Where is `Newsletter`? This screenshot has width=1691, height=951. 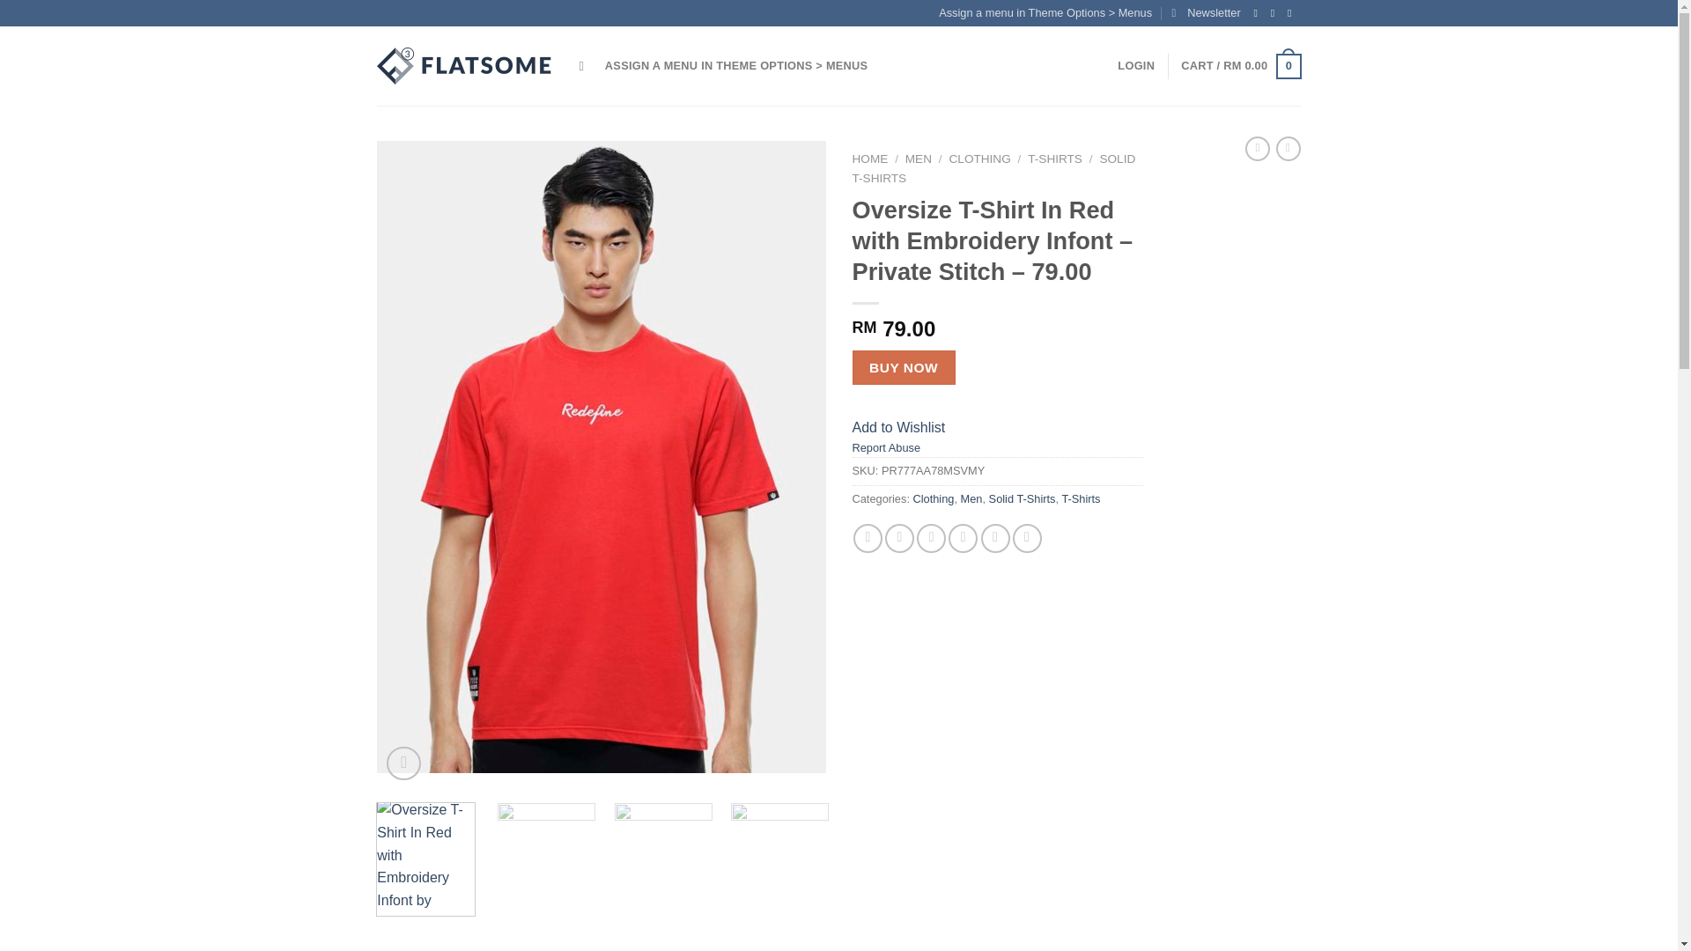 Newsletter is located at coordinates (1205, 13).